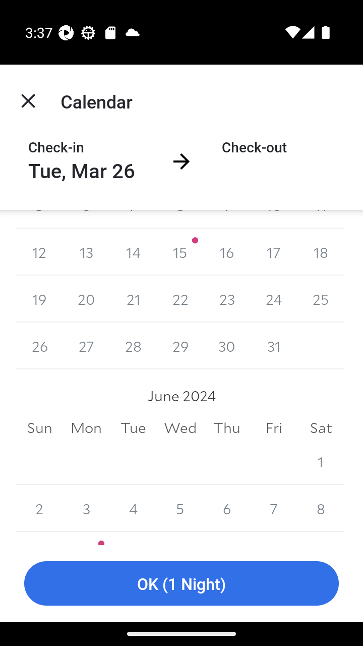 The height and width of the screenshot is (646, 363). I want to click on 26 26 May 2024, so click(39, 346).